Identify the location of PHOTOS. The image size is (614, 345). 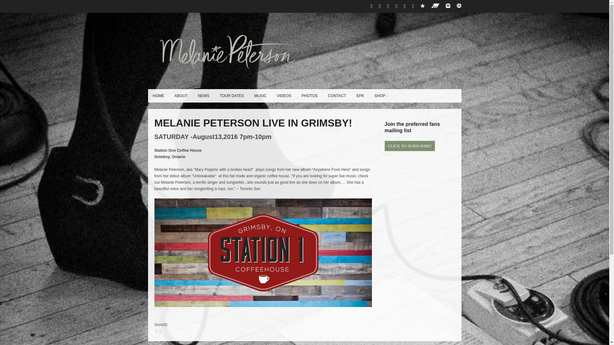
(310, 96).